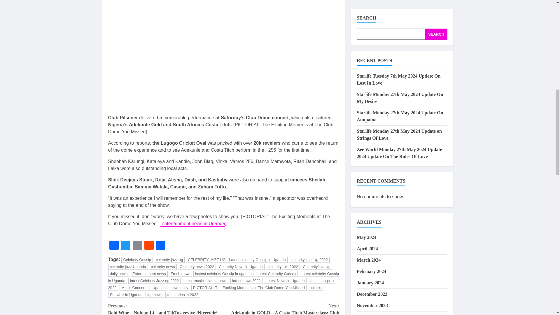 The height and width of the screenshot is (315, 560). What do you see at coordinates (125, 246) in the screenshot?
I see `Twitter` at bounding box center [125, 246].